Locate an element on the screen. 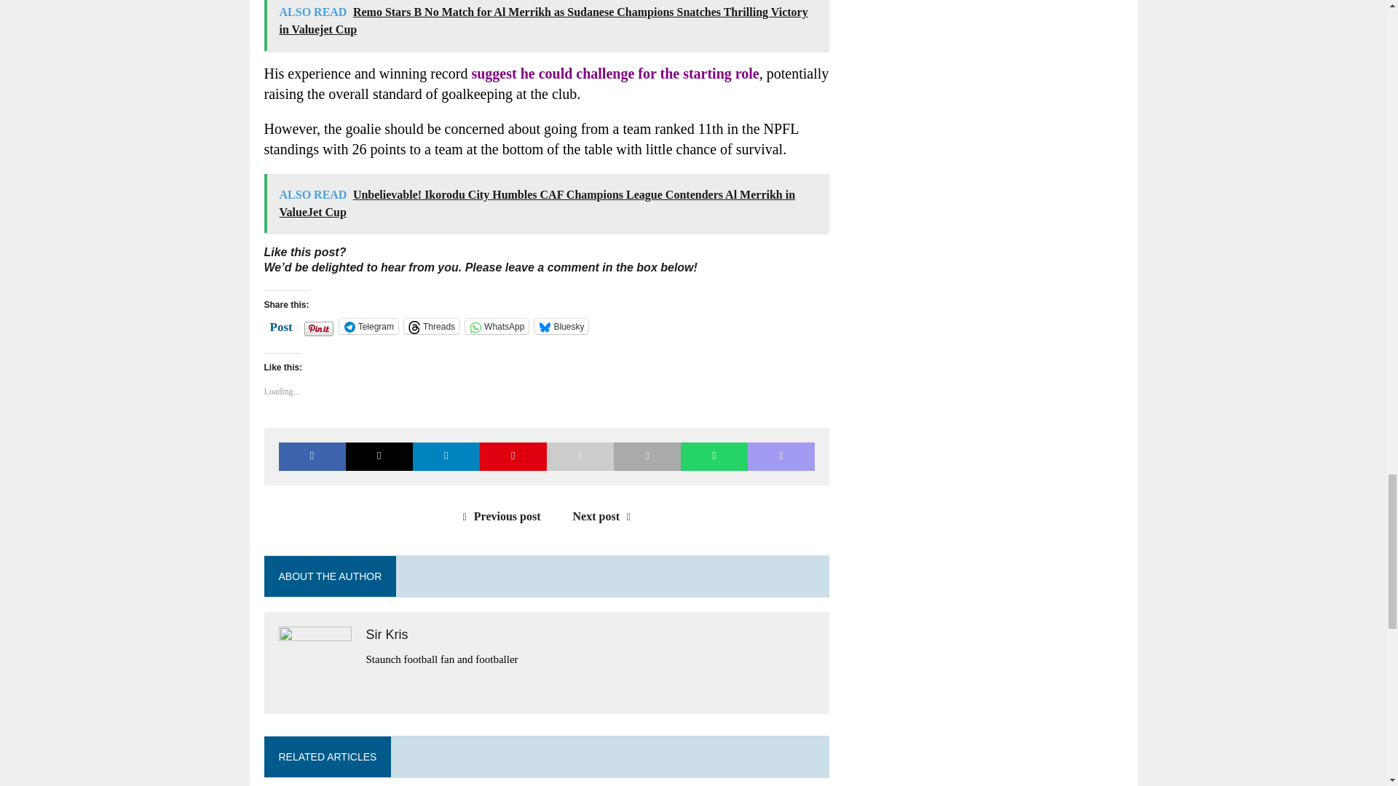 This screenshot has width=1398, height=786. Click to share on Telegram is located at coordinates (368, 326).